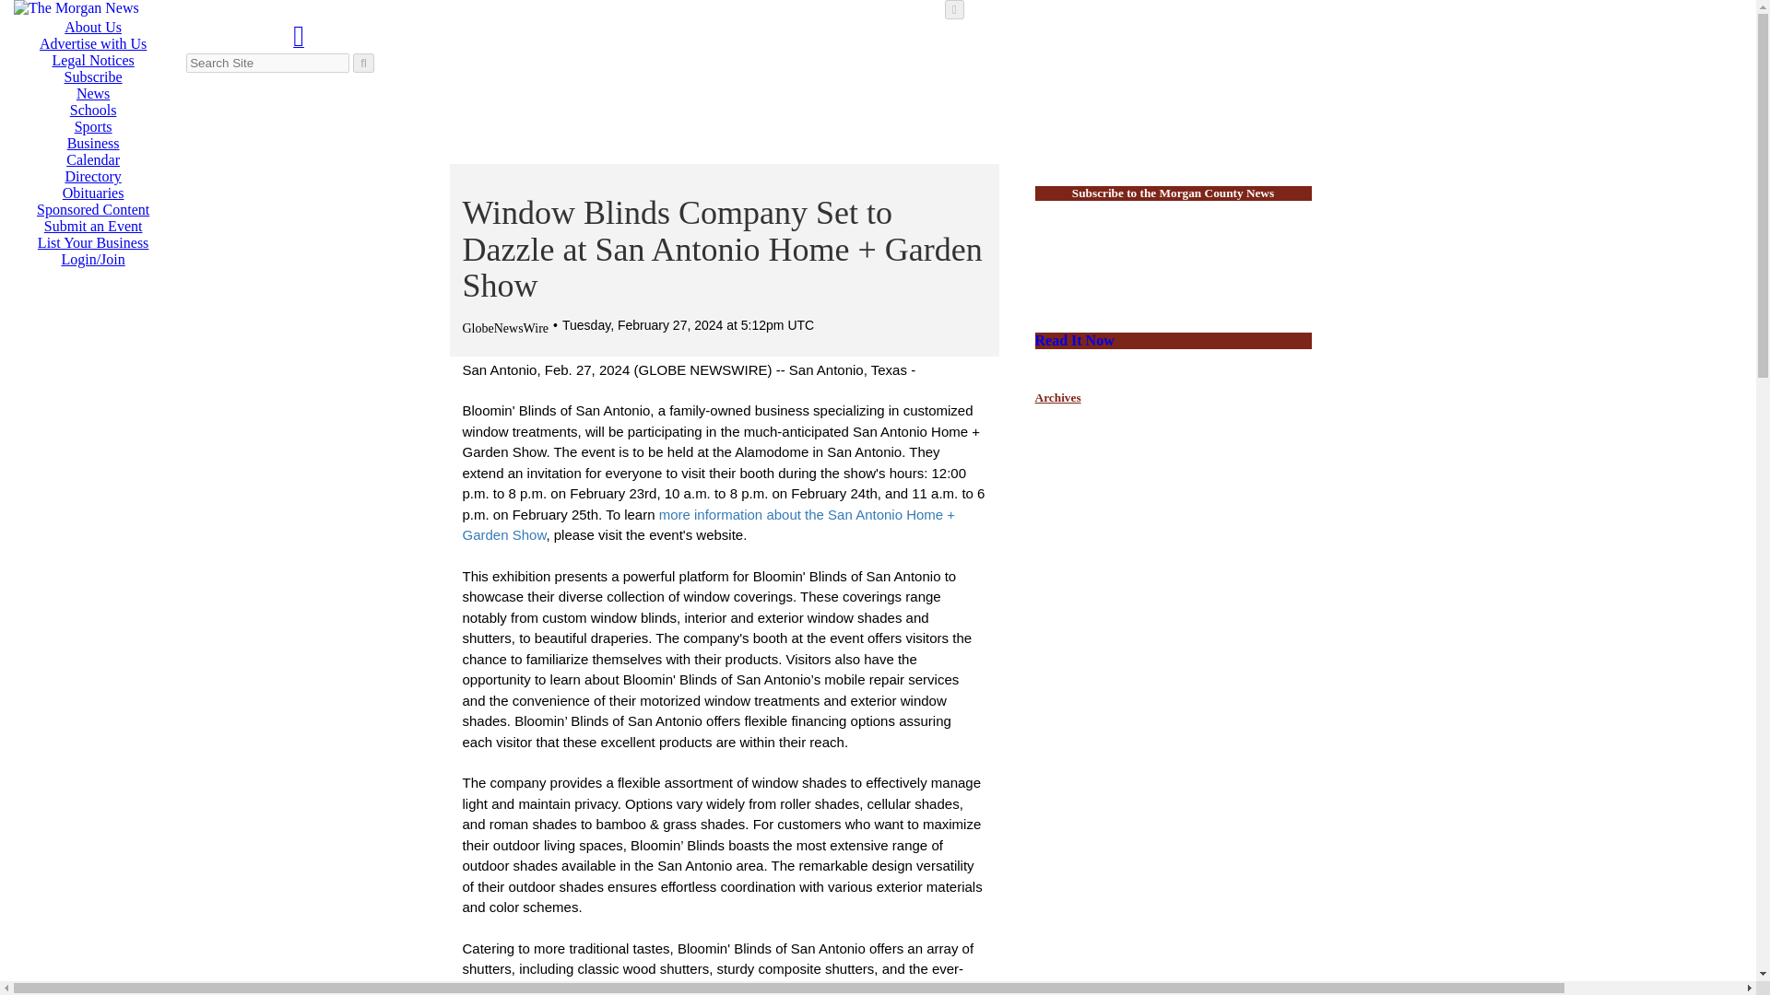  I want to click on Legal Notices, so click(92, 61).